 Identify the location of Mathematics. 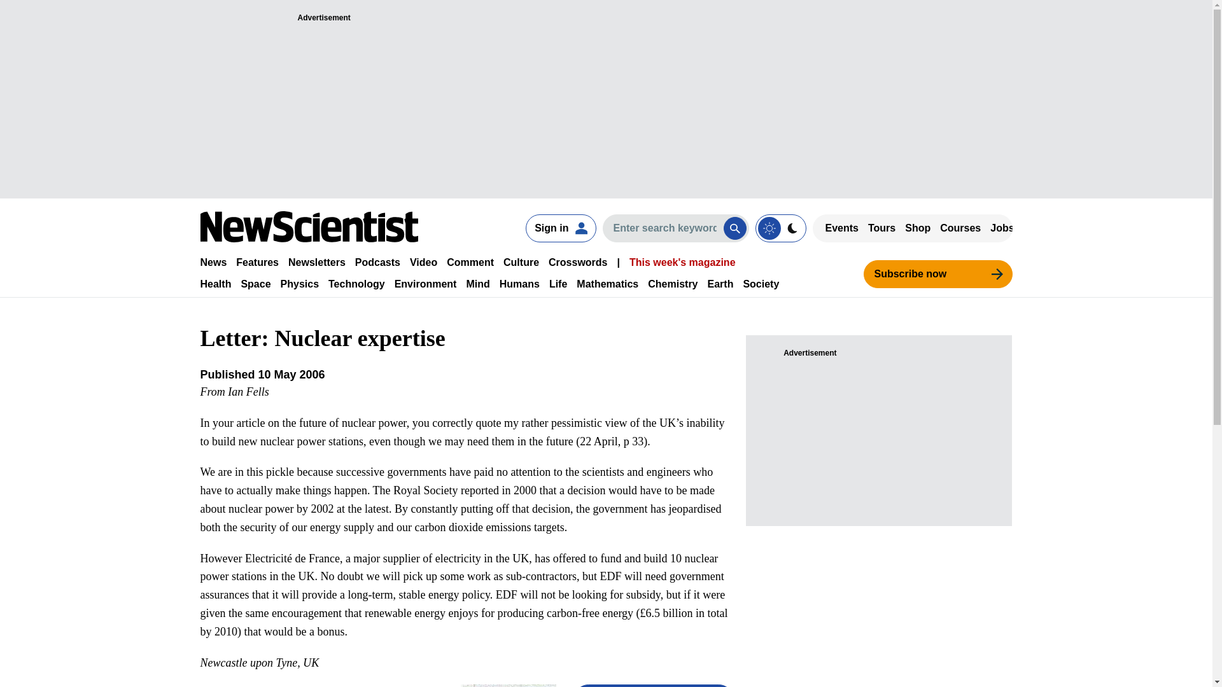
(607, 284).